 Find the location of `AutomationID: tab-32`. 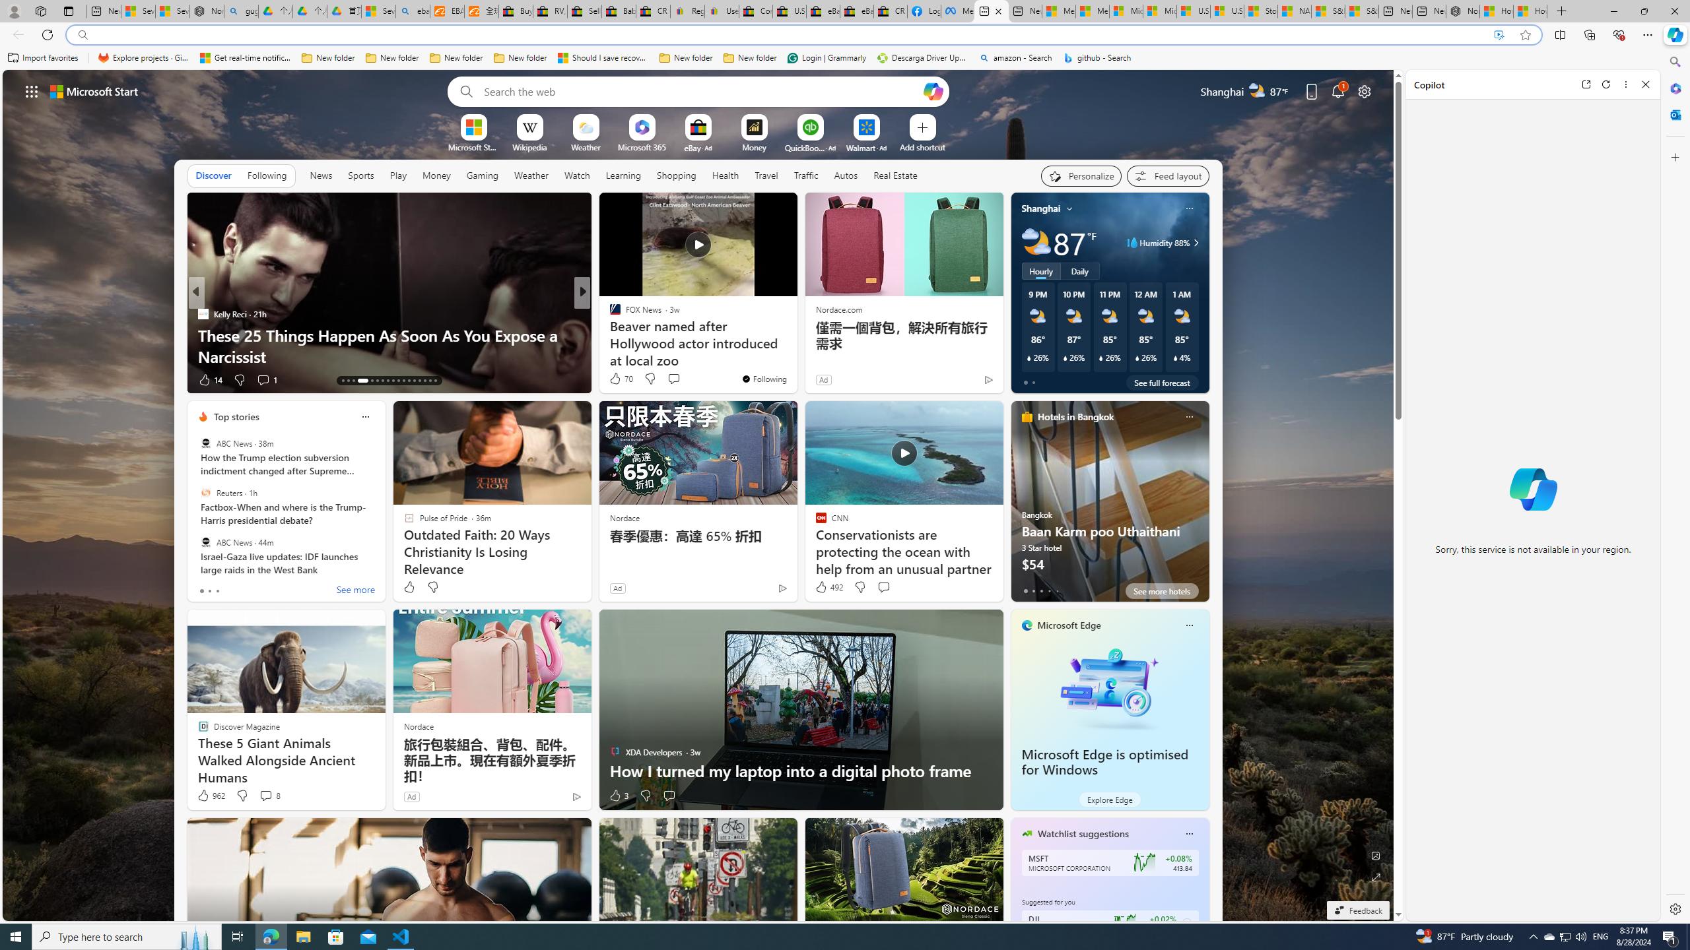

AutomationID: tab-32 is located at coordinates (419, 381).